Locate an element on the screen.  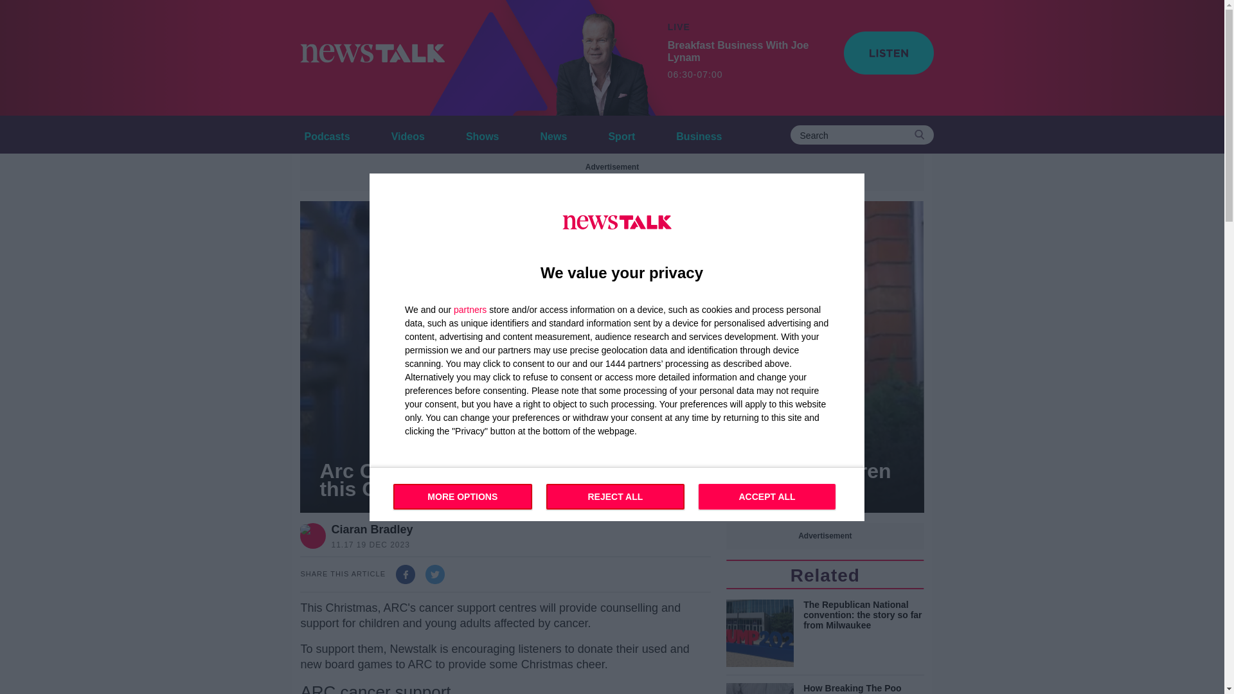
Business is located at coordinates (699, 134).